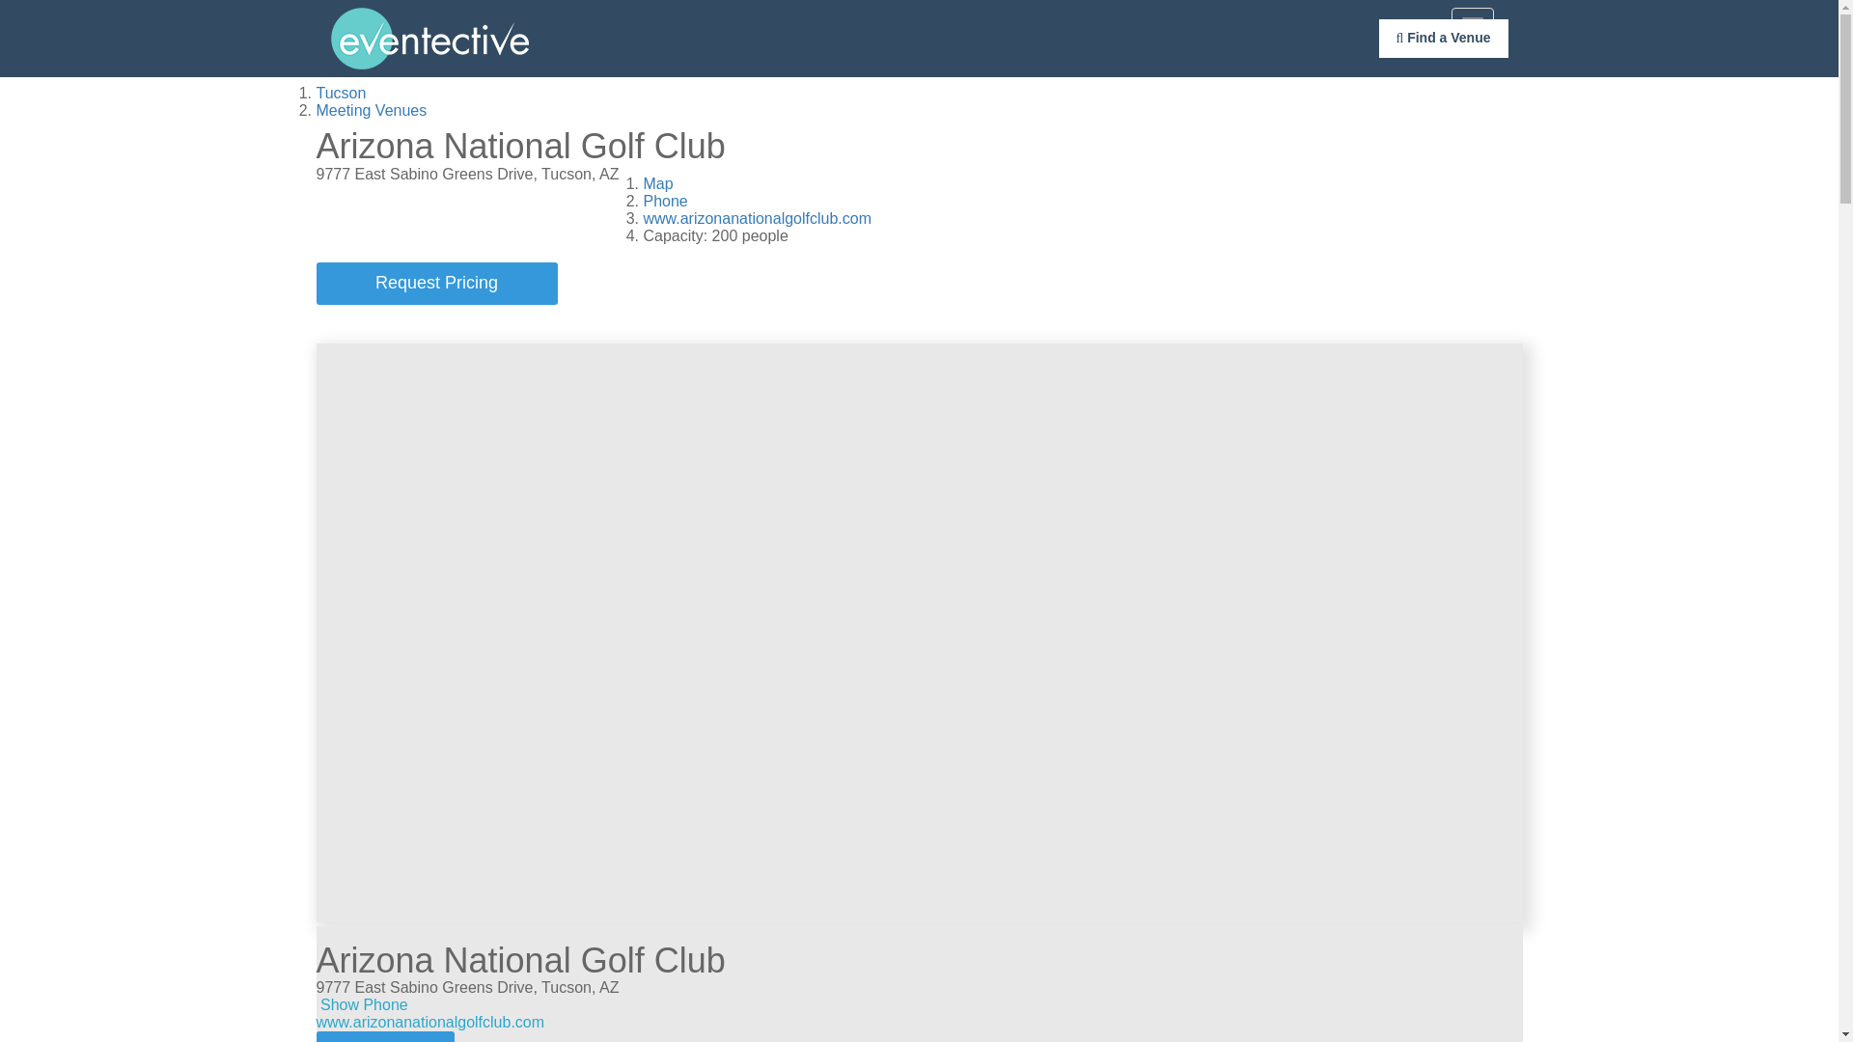 This screenshot has height=1042, width=1853. Describe the element at coordinates (385, 1036) in the screenshot. I see `Request Pricing` at that location.